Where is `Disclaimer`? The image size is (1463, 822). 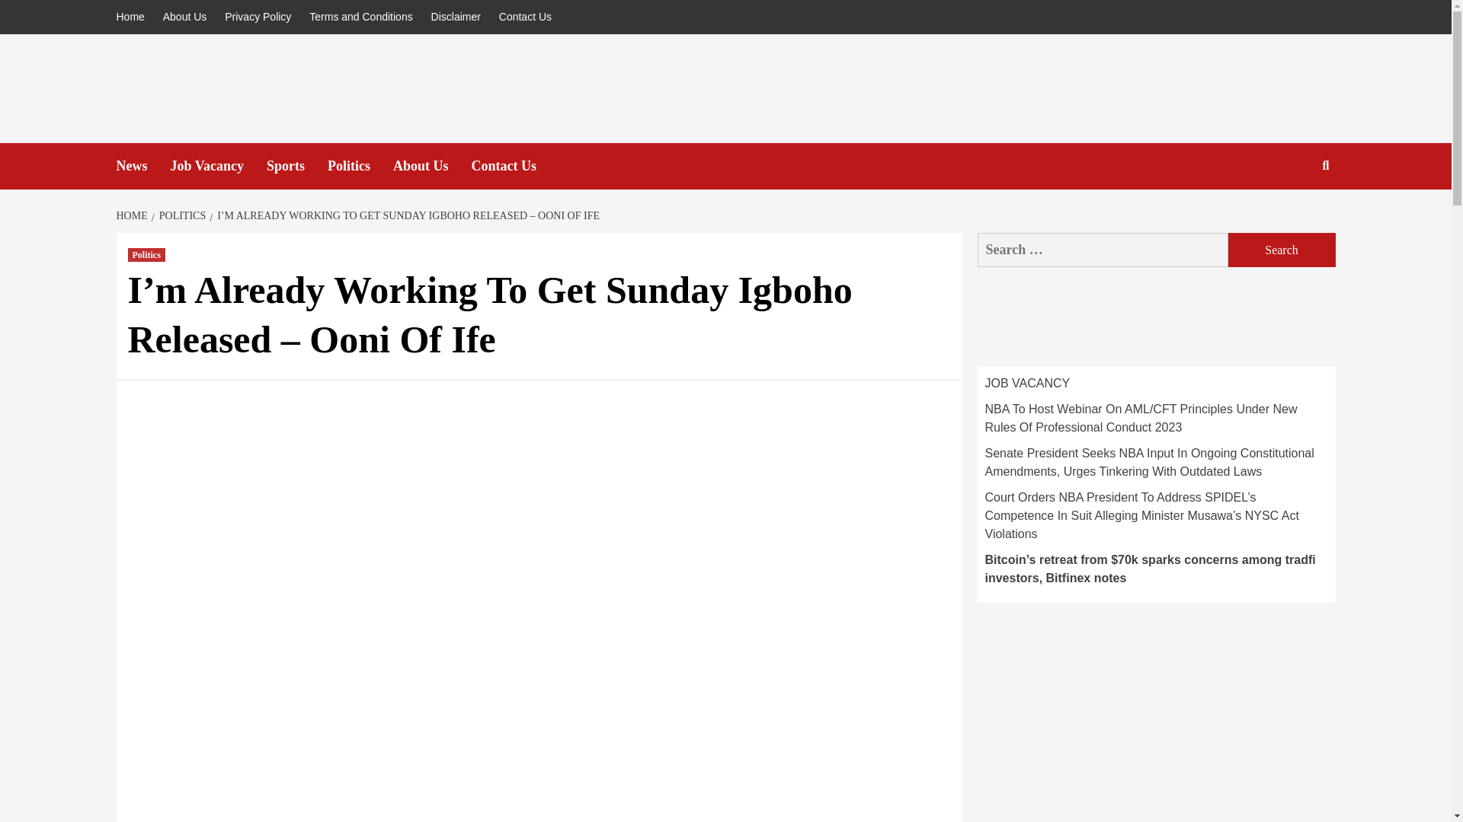
Disclaimer is located at coordinates (456, 17).